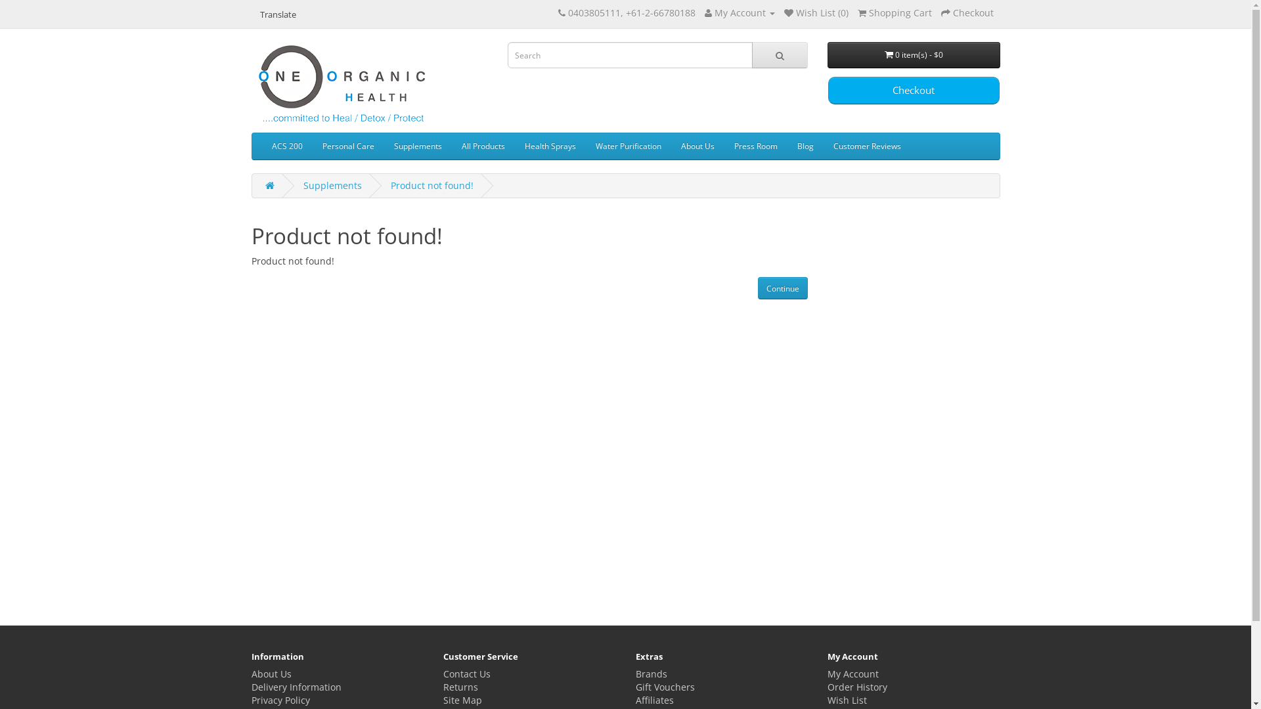 The height and width of the screenshot is (709, 1261). I want to click on Contact Us, so click(467, 674).